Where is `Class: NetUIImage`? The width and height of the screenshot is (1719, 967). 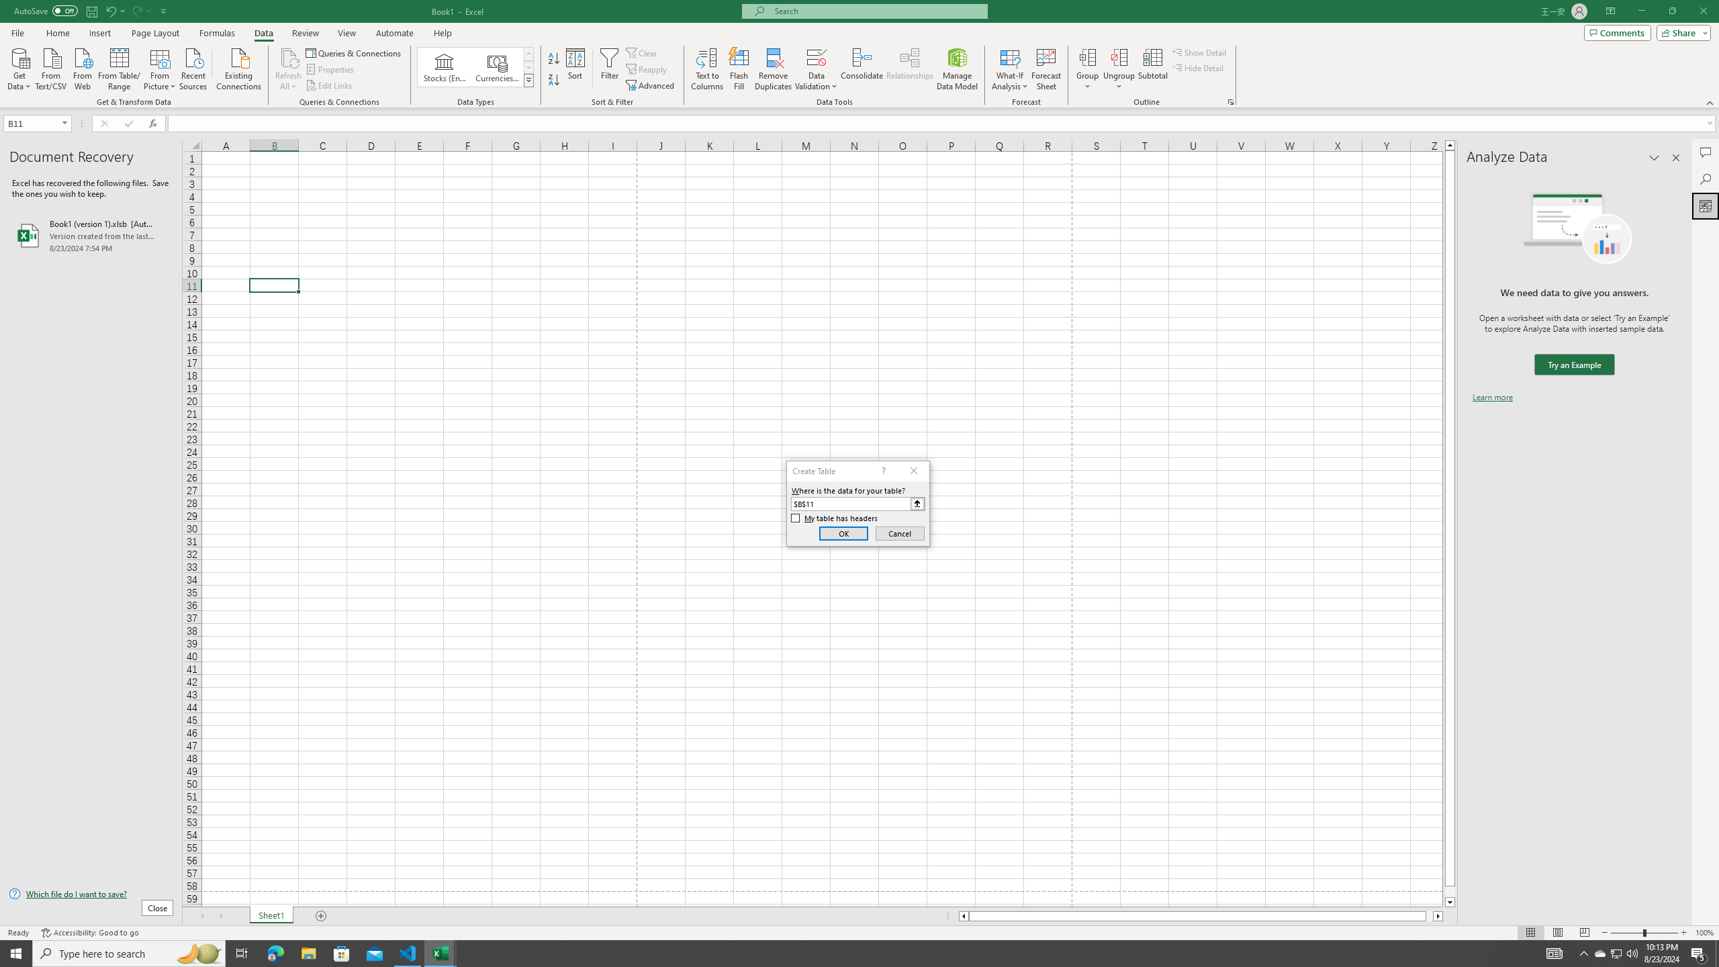 Class: NetUIImage is located at coordinates (528, 81).